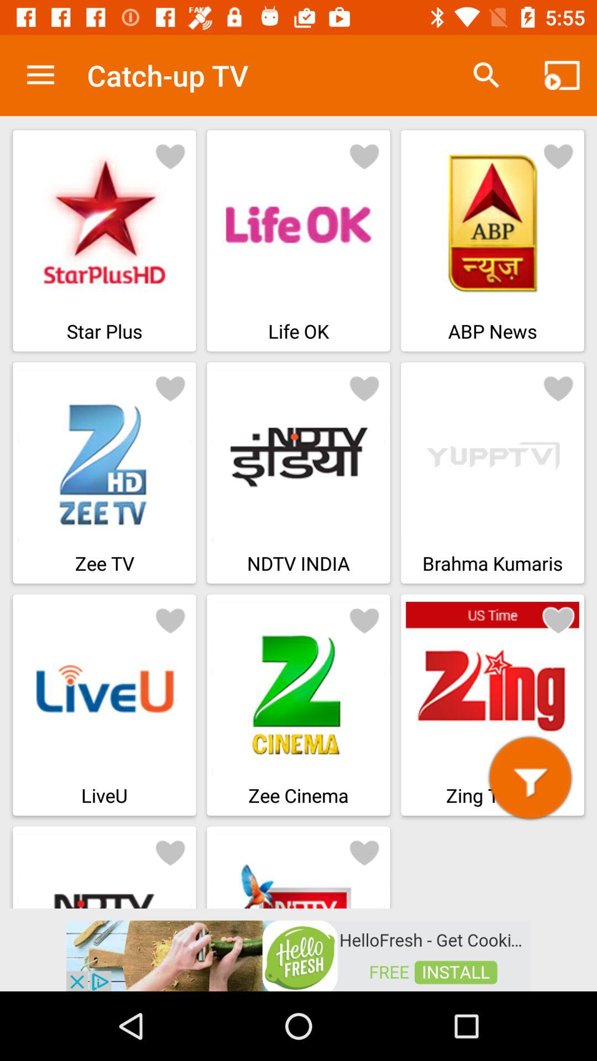  Describe the element at coordinates (170, 388) in the screenshot. I see `react to the photo` at that location.